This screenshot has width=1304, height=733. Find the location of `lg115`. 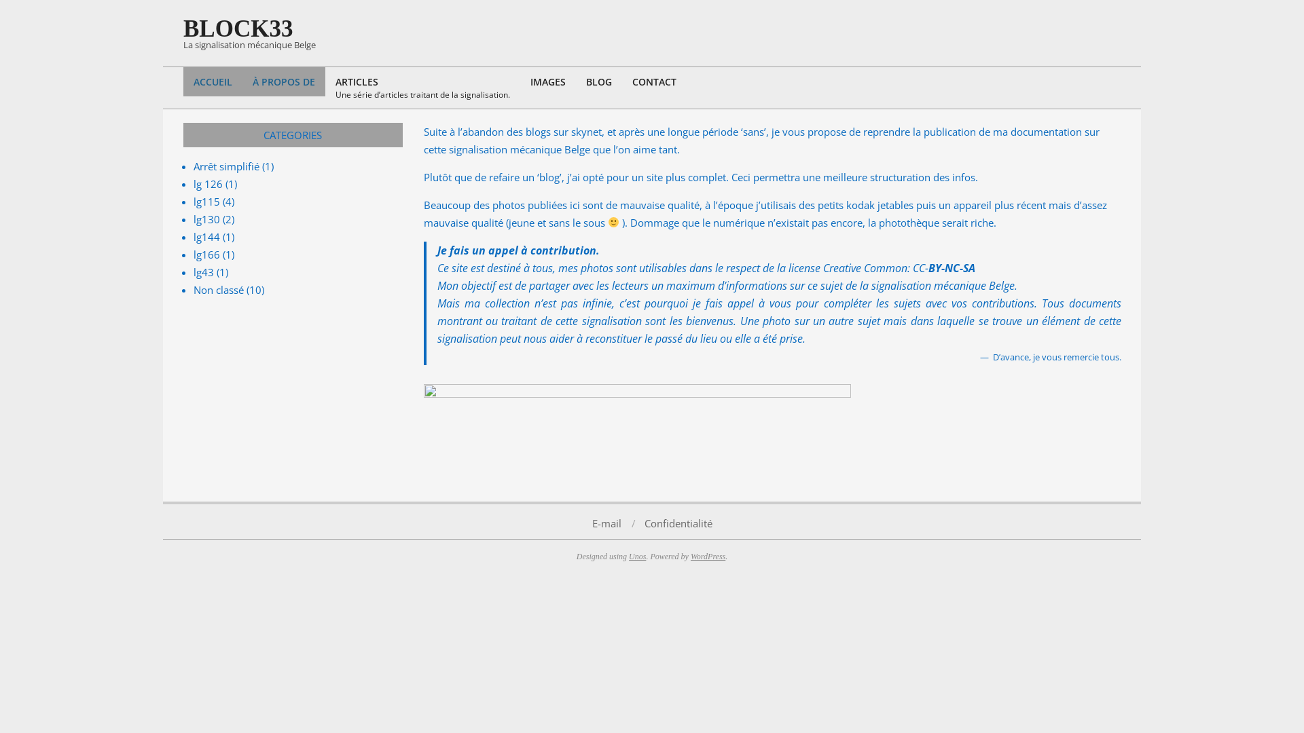

lg115 is located at coordinates (206, 202).